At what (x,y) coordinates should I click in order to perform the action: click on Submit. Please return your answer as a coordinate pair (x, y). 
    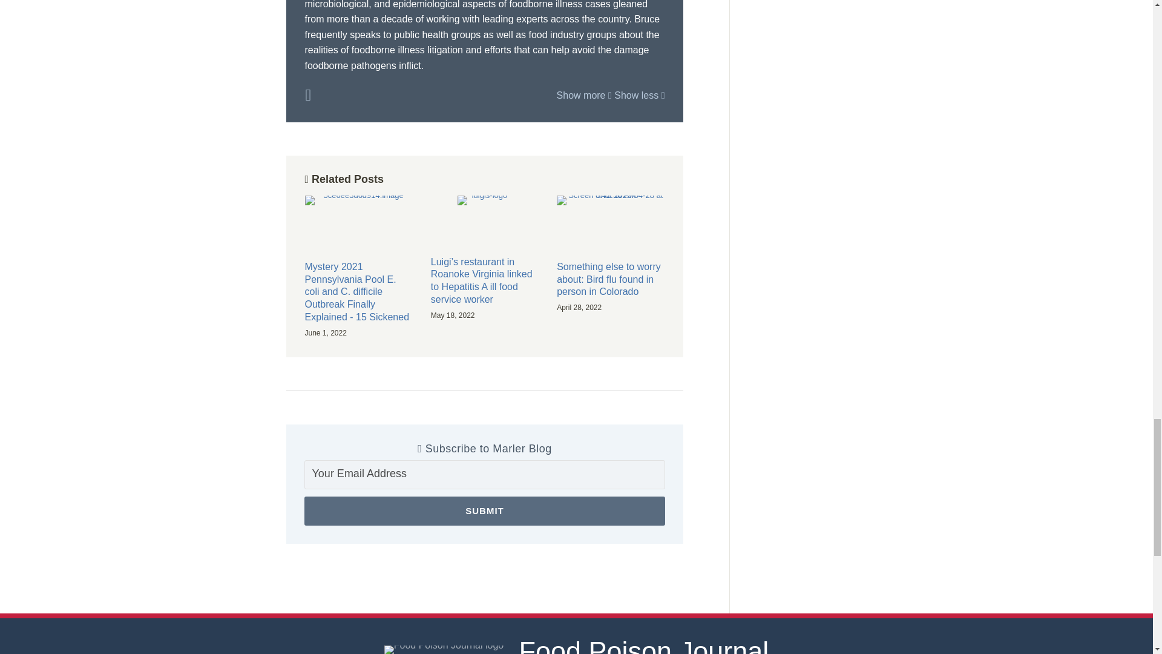
    Looking at the image, I should click on (484, 511).